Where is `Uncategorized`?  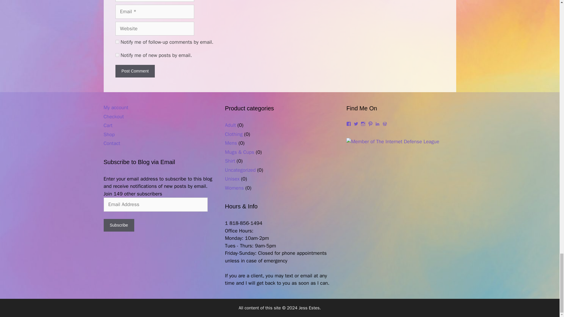 Uncategorized is located at coordinates (240, 170).